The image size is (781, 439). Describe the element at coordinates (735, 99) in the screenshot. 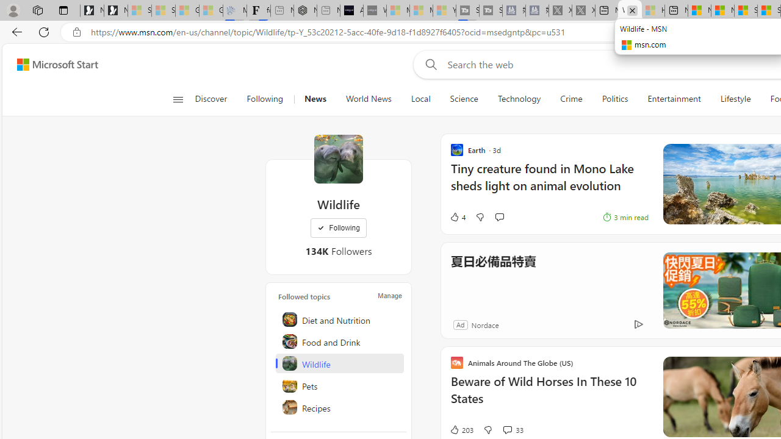

I see `Lifestyle` at that location.